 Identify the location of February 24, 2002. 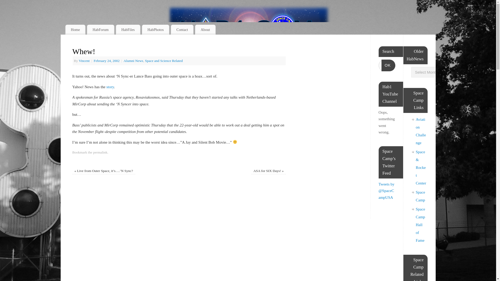
(107, 60).